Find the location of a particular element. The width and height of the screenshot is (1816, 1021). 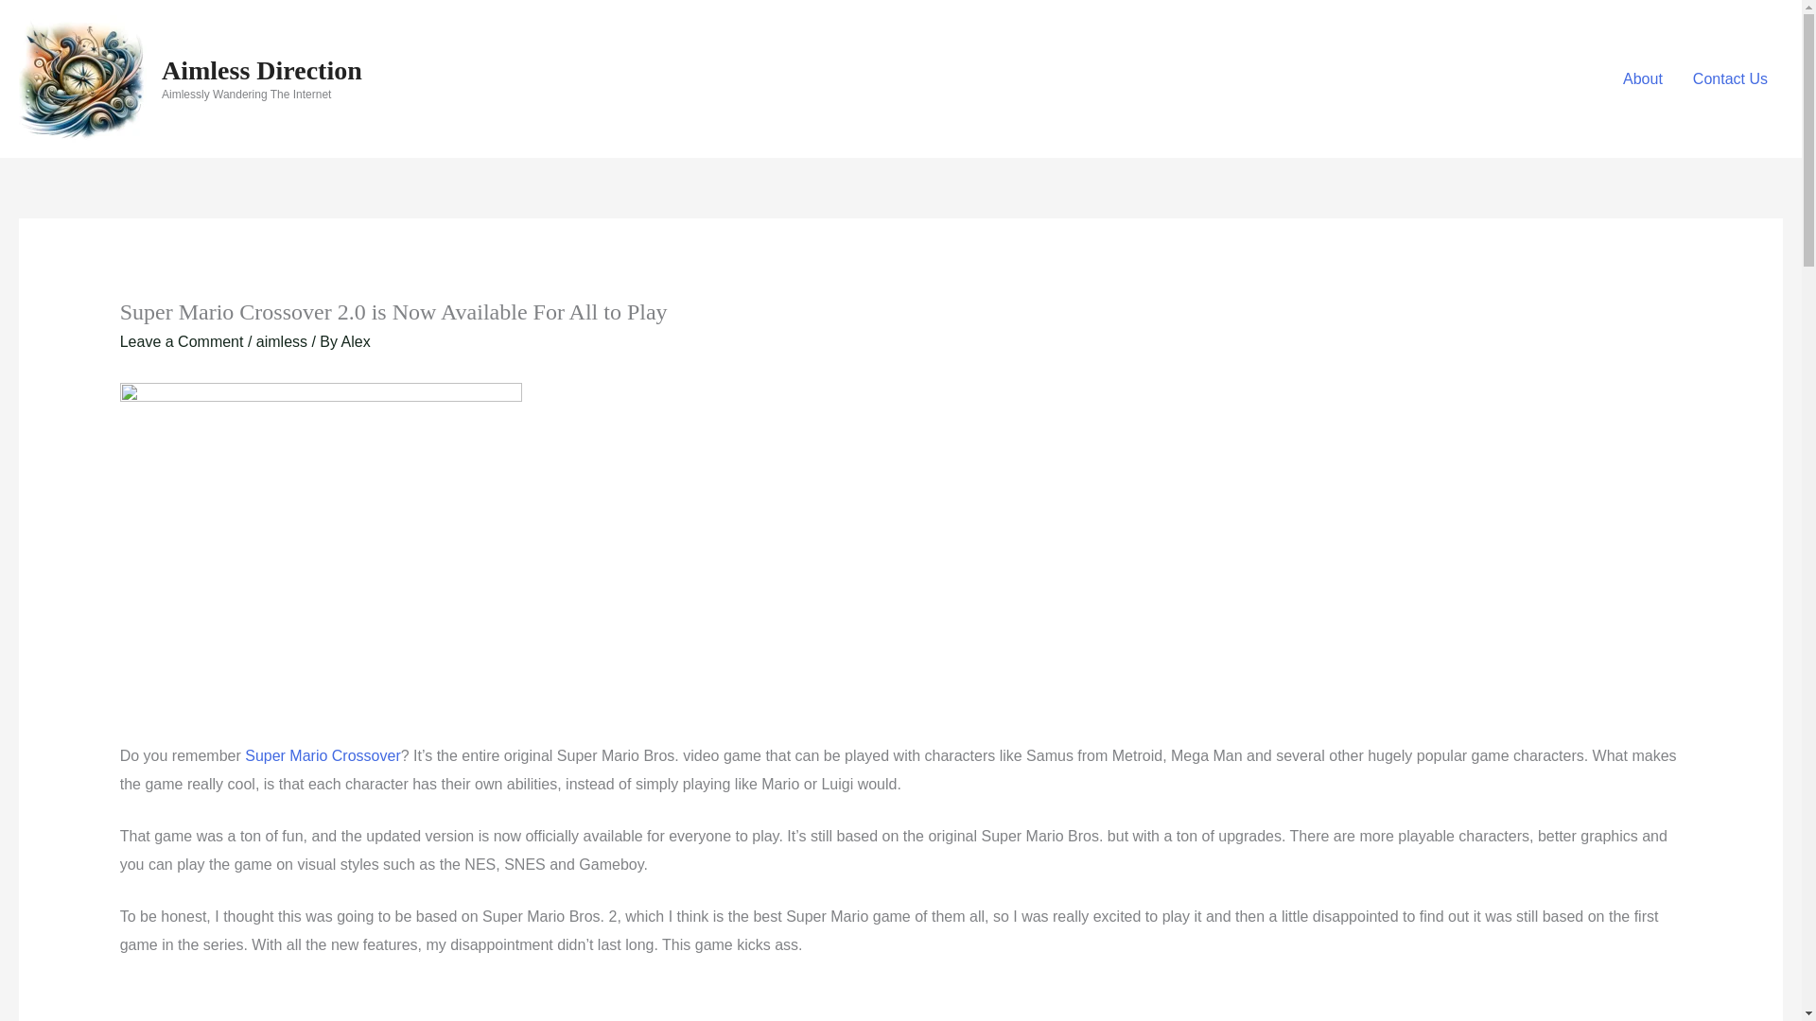

Super Mario Crossover is located at coordinates (323, 754).